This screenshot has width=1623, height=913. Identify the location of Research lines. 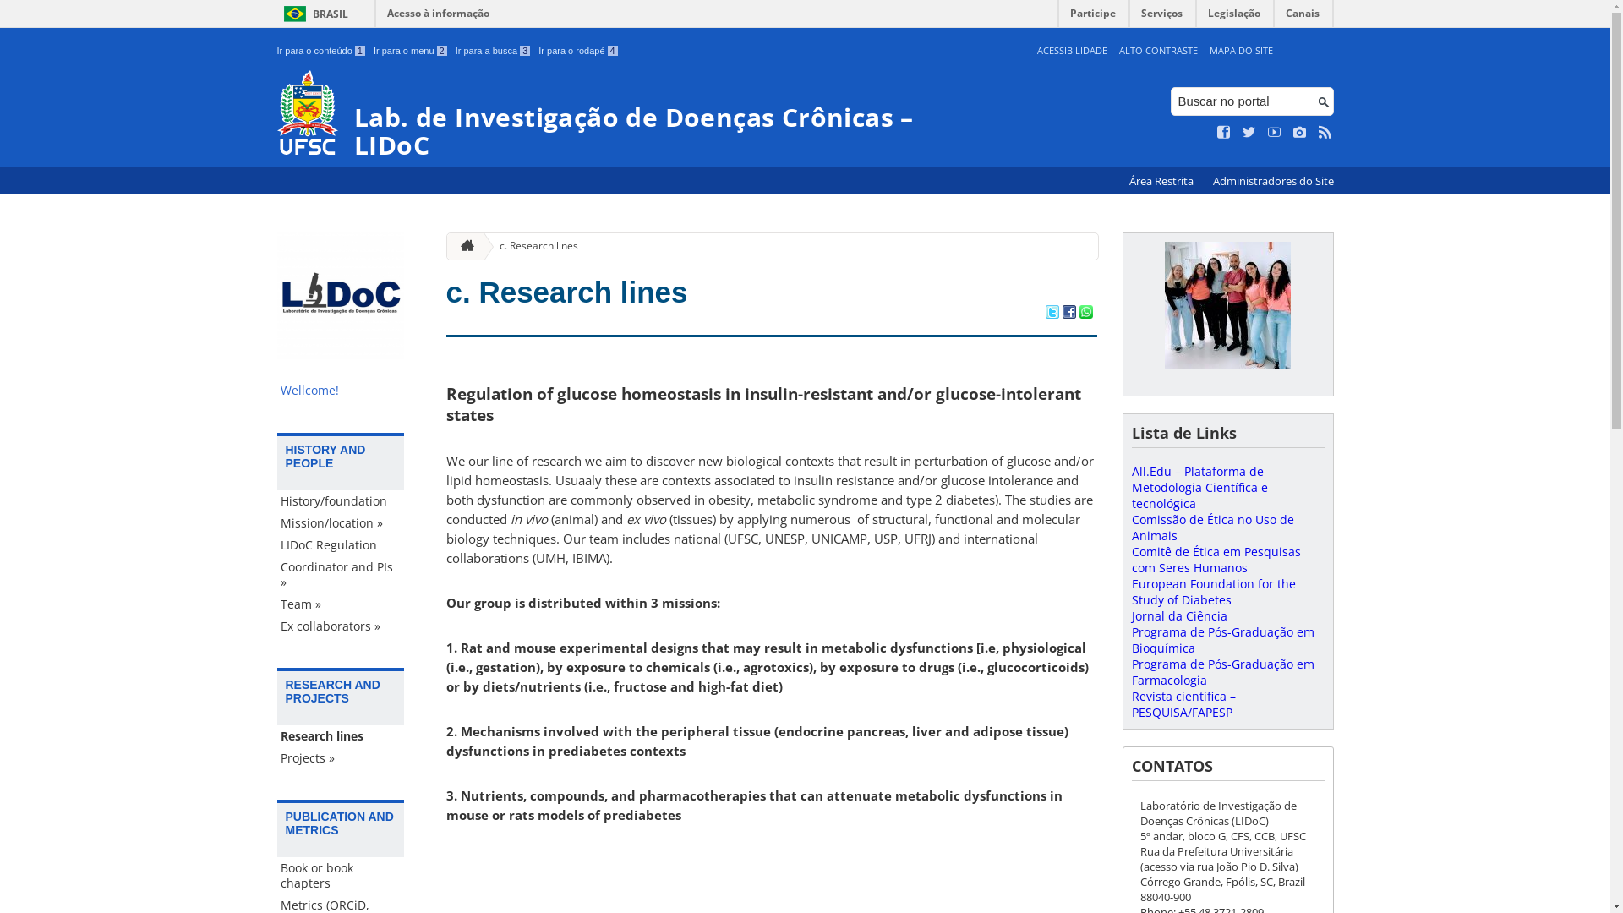
(341, 736).